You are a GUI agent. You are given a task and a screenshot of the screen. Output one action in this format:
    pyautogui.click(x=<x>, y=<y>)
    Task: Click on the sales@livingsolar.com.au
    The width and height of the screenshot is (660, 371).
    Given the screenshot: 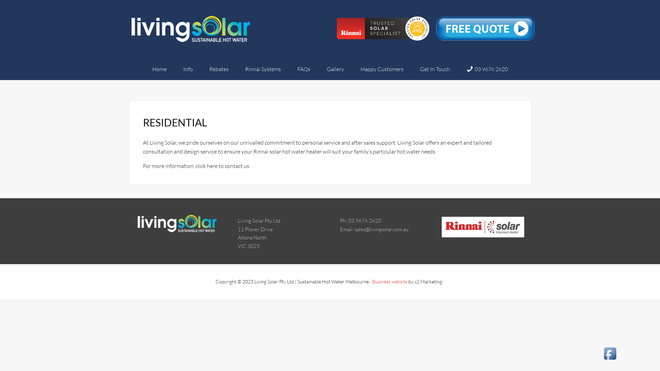 What is the action you would take?
    pyautogui.click(x=382, y=229)
    